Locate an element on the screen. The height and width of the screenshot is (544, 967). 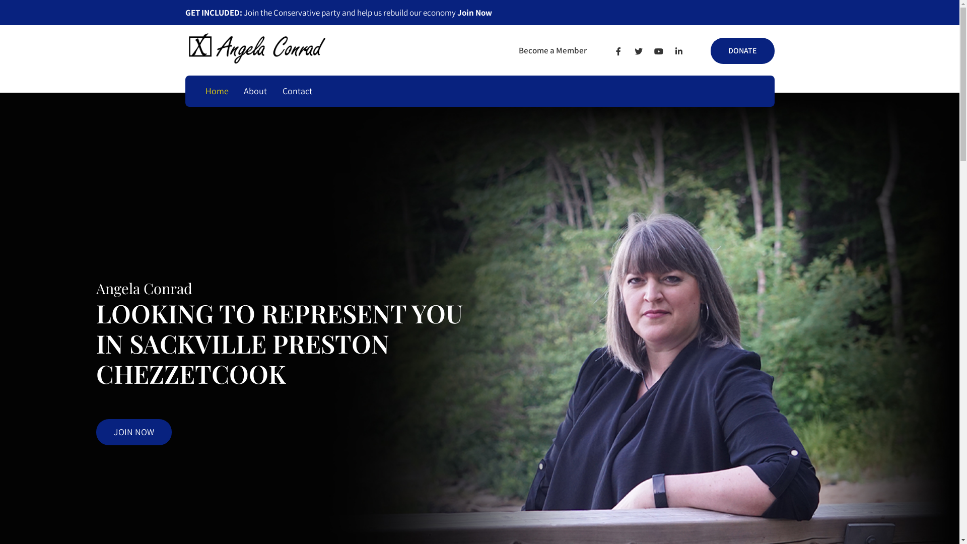
Contact is located at coordinates (298, 91).